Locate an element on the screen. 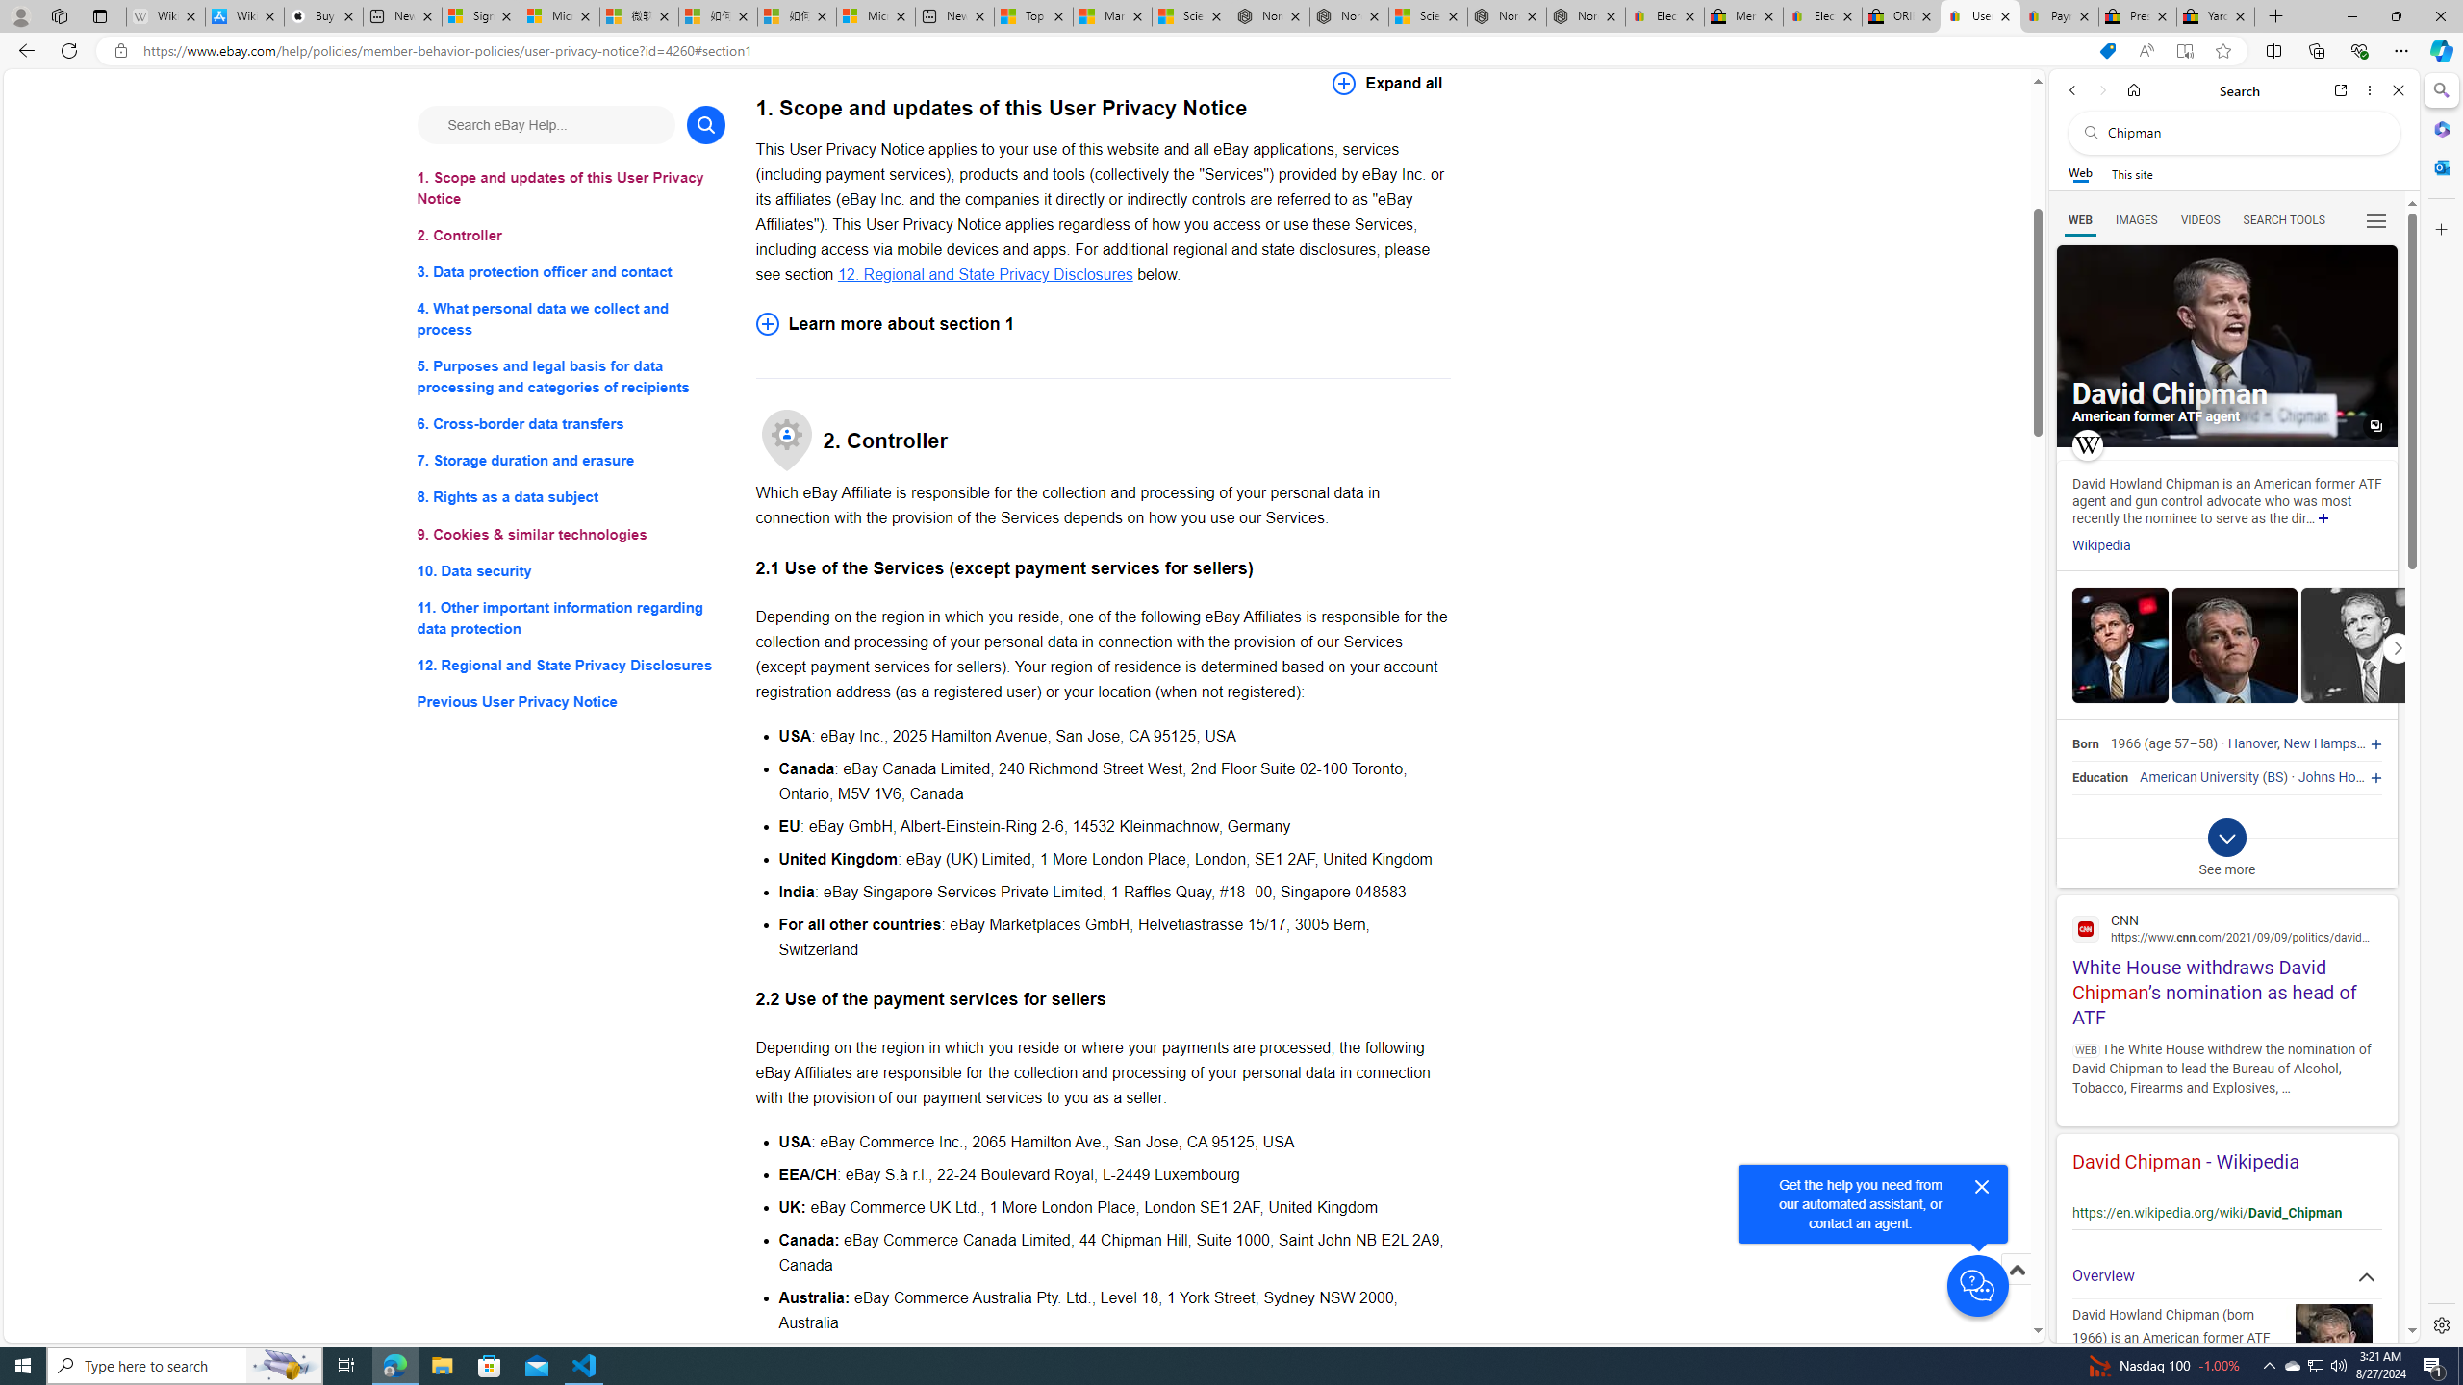  Show more is located at coordinates (2323, 519).